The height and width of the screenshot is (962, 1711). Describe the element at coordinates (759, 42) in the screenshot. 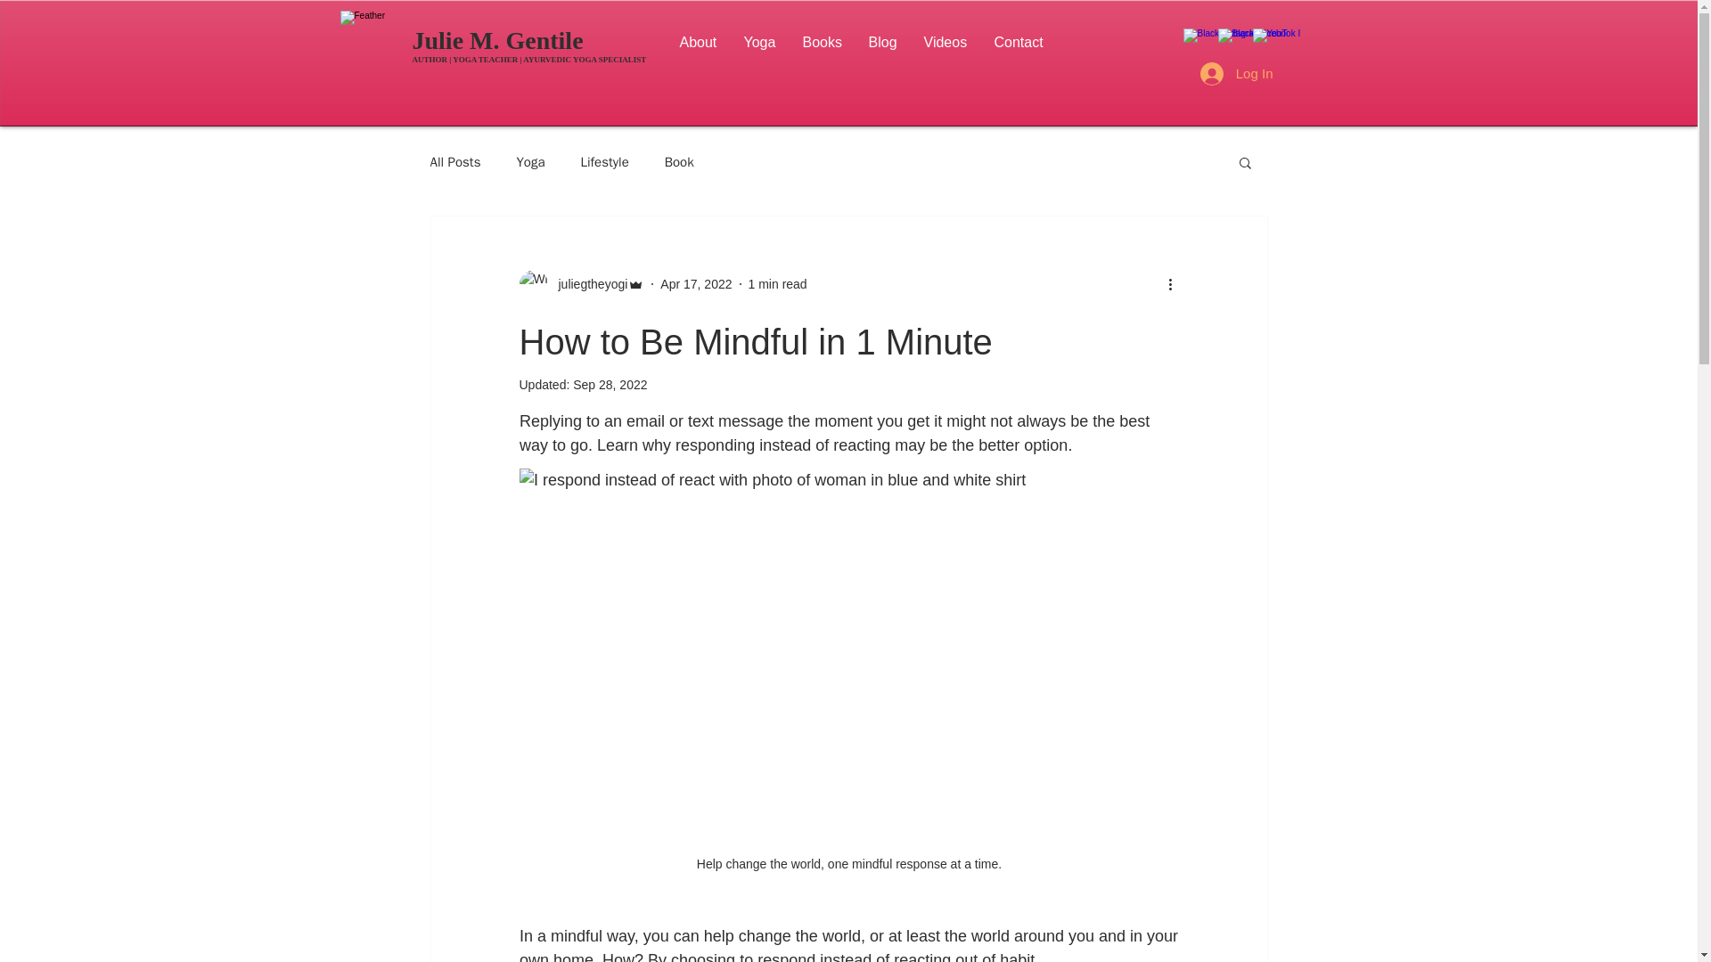

I see `Yoga` at that location.